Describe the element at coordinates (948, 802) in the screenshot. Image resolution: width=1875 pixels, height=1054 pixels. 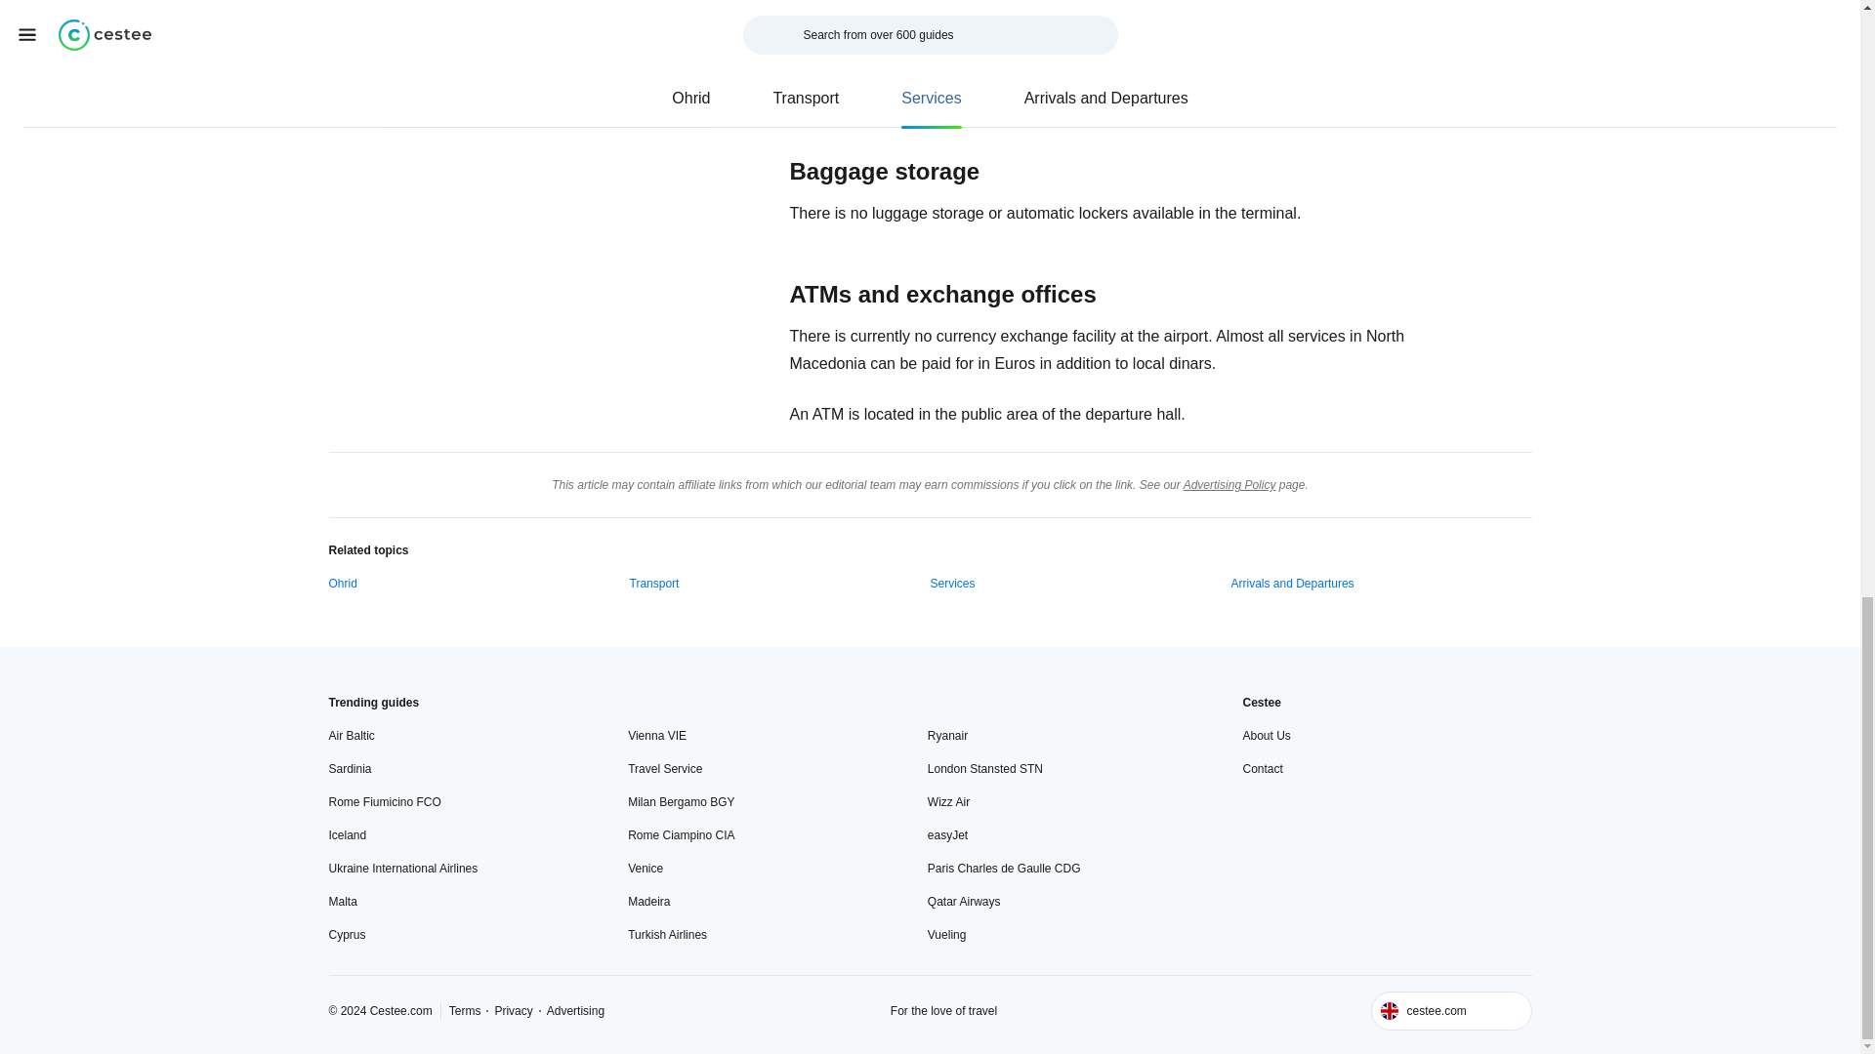
I see `Wizz Air` at that location.